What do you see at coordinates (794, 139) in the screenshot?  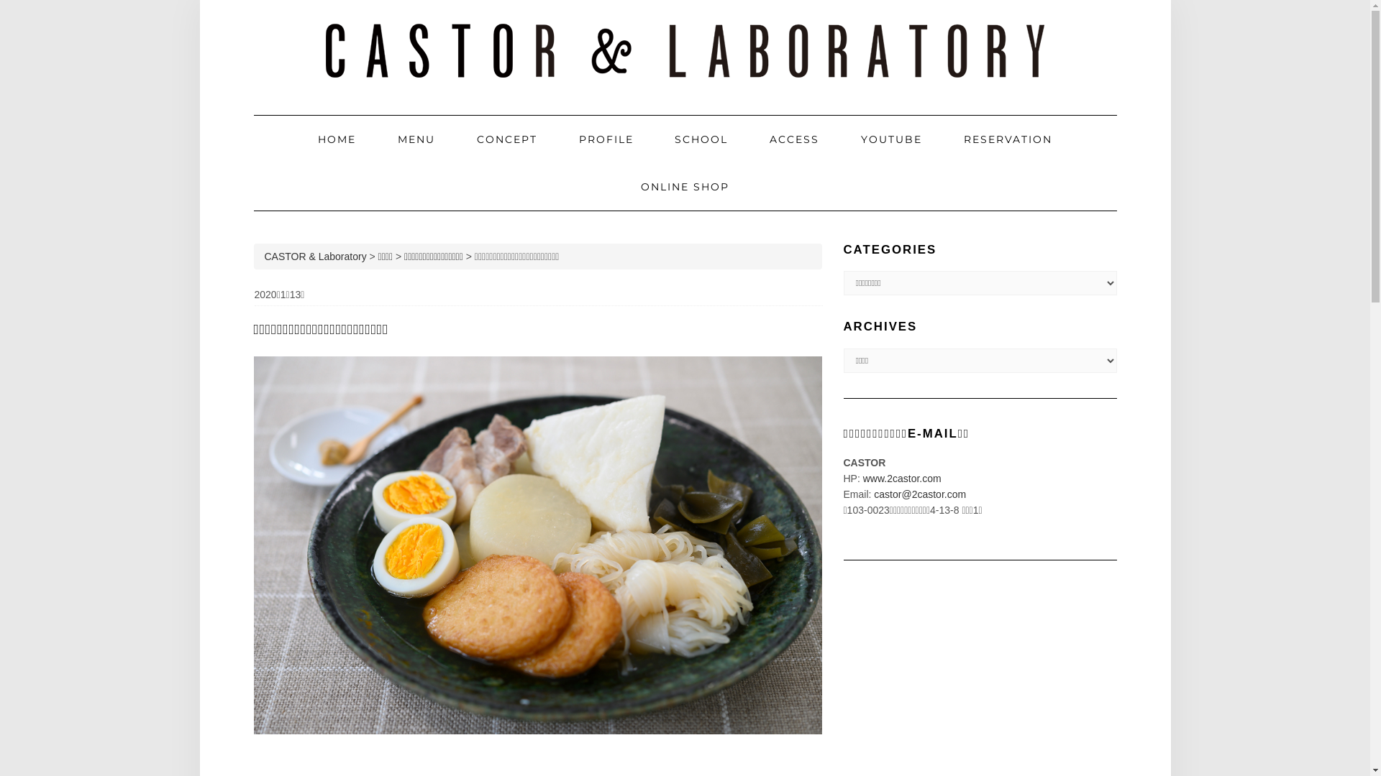 I see `ACCESS` at bounding box center [794, 139].